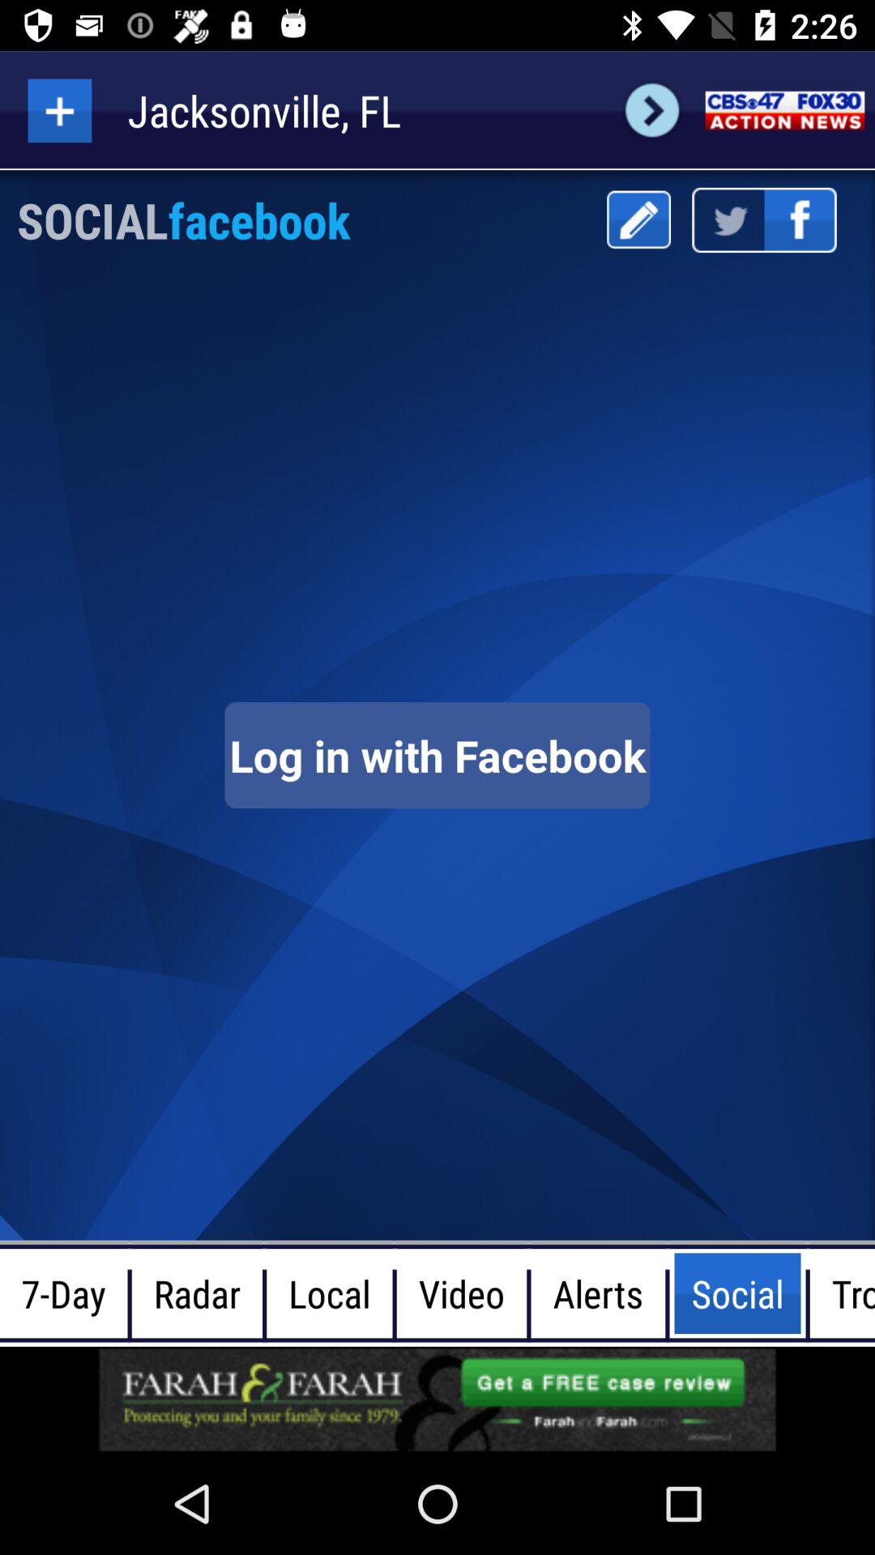 The width and height of the screenshot is (875, 1555). I want to click on go to add button, so click(60, 110).